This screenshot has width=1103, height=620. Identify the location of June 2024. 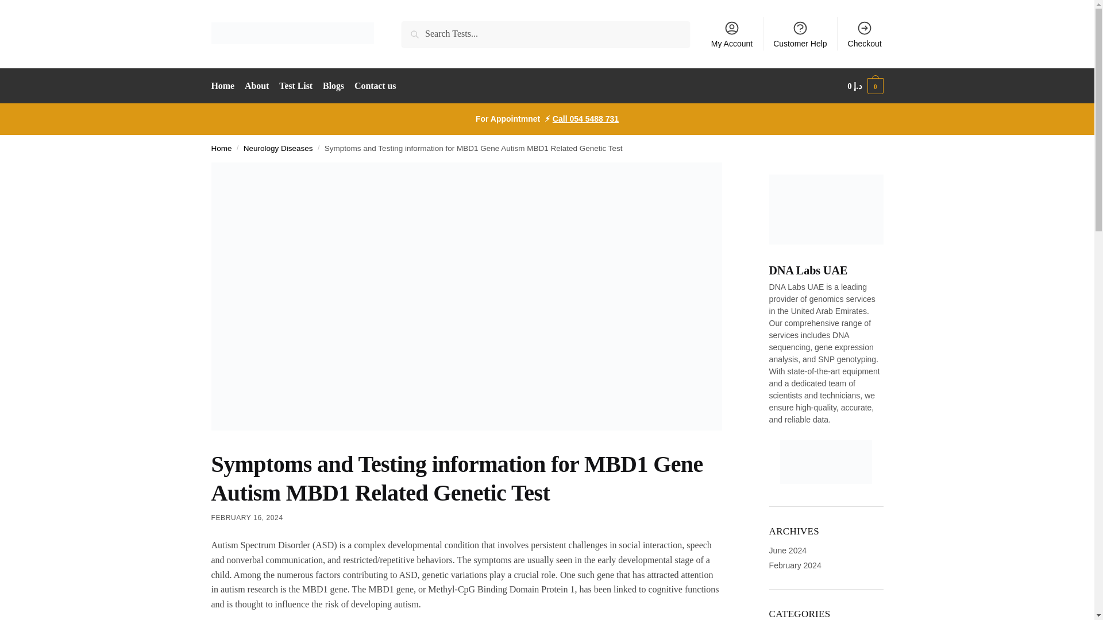
(787, 550).